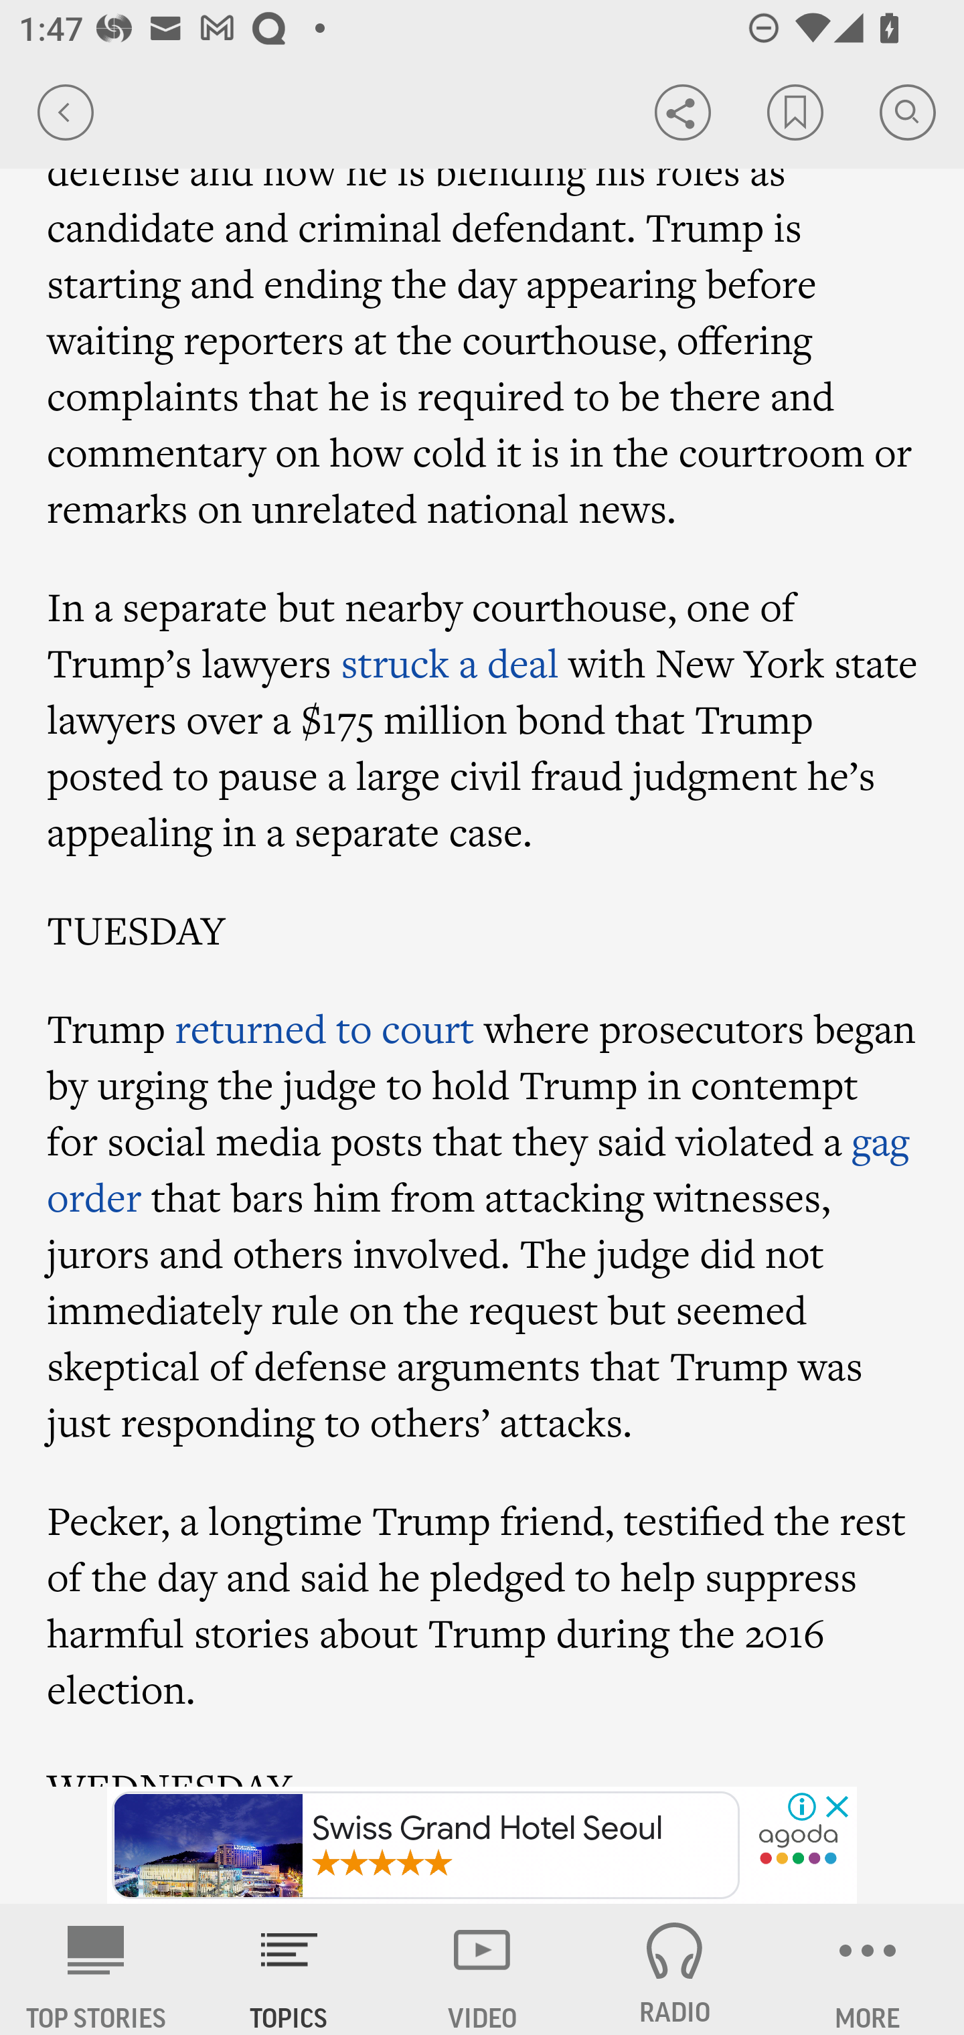 The height and width of the screenshot is (2035, 964). Describe the element at coordinates (675, 1969) in the screenshot. I see `RADIO` at that location.